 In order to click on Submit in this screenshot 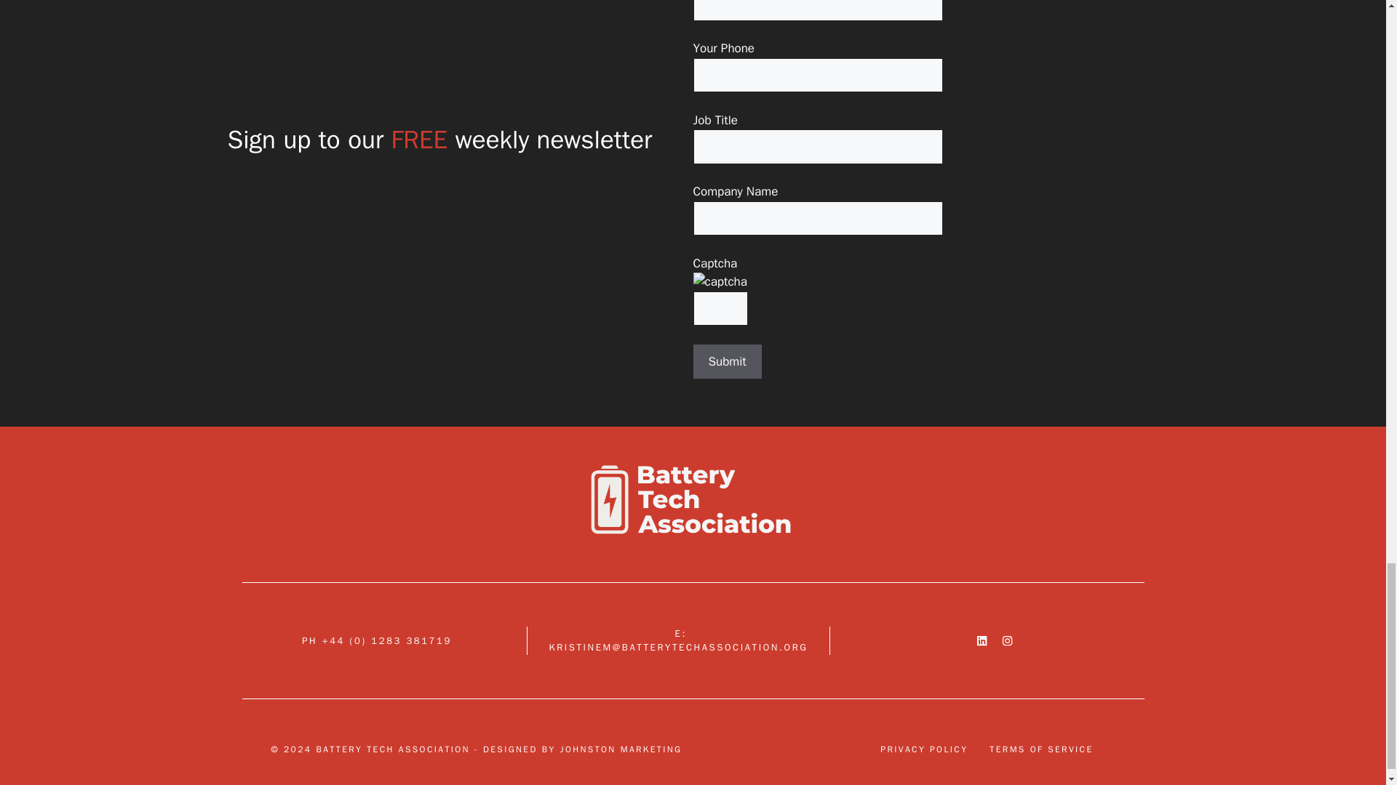, I will do `click(727, 362)`.